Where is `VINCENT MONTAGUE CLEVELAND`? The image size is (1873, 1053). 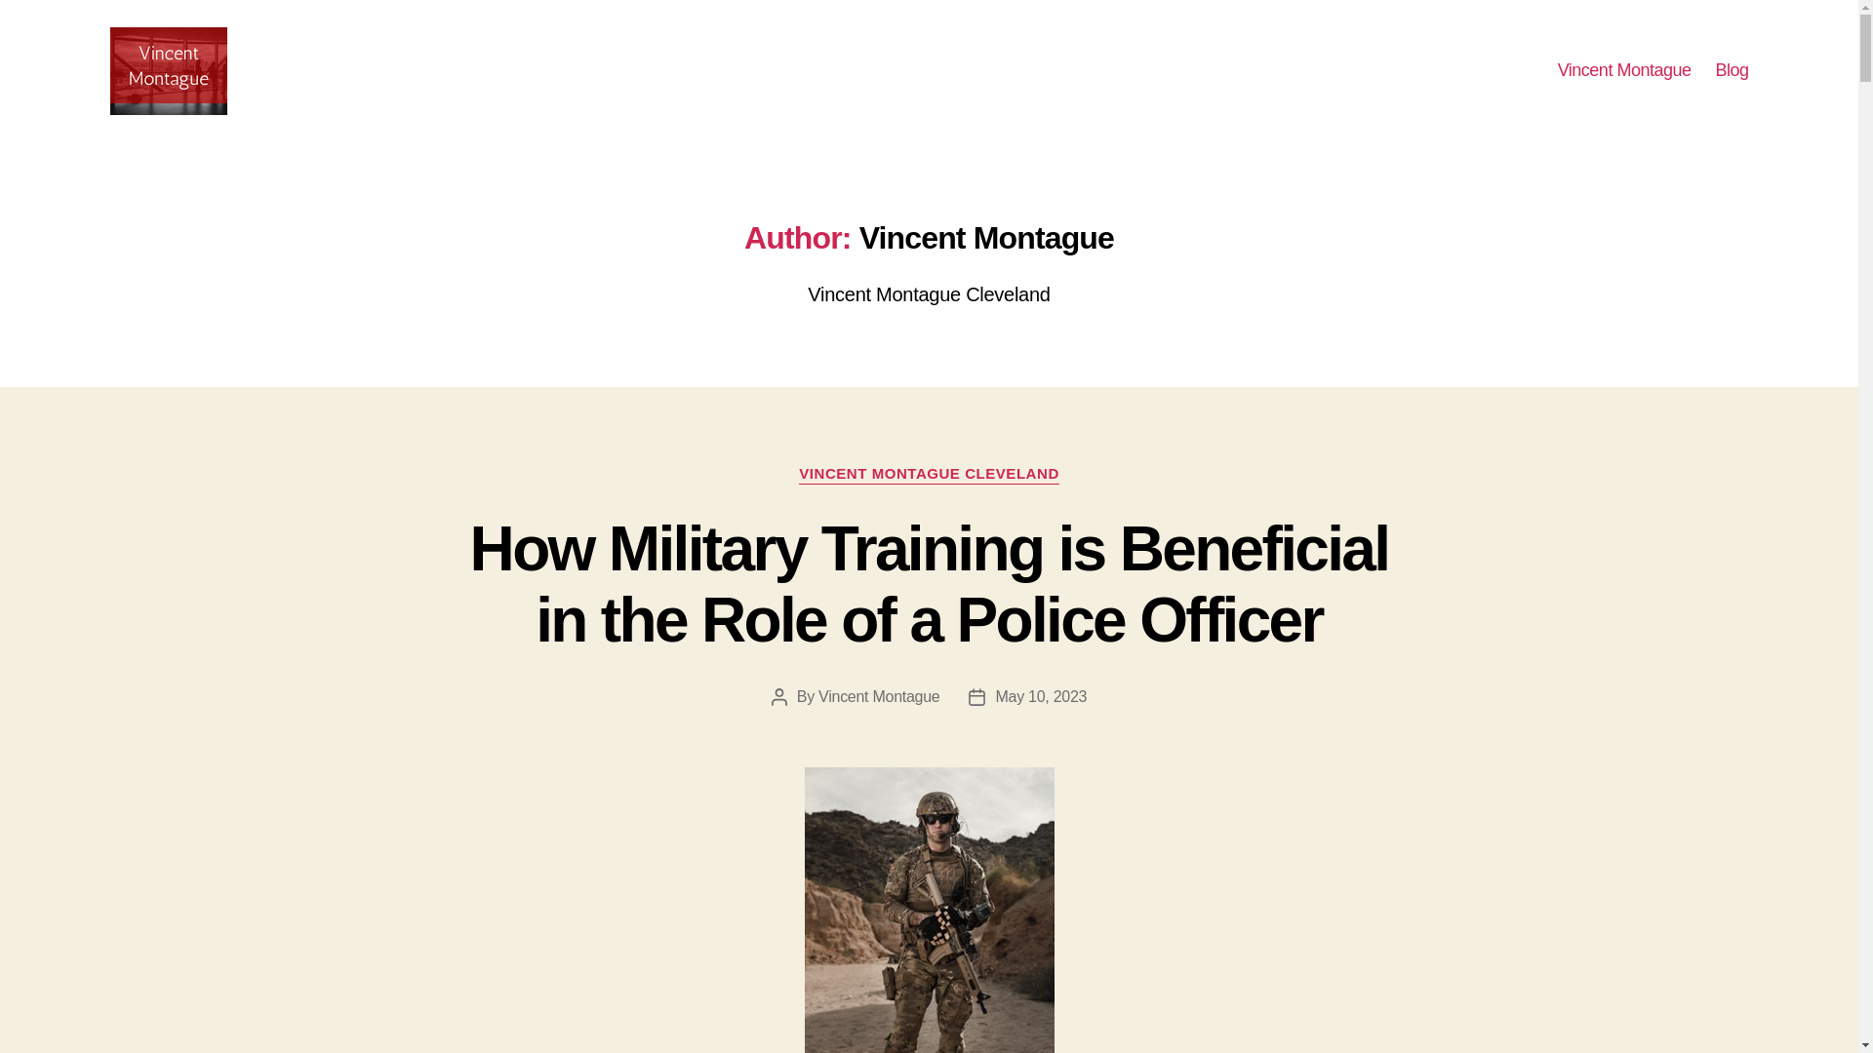
VINCENT MONTAGUE CLEVELAND is located at coordinates (929, 474).